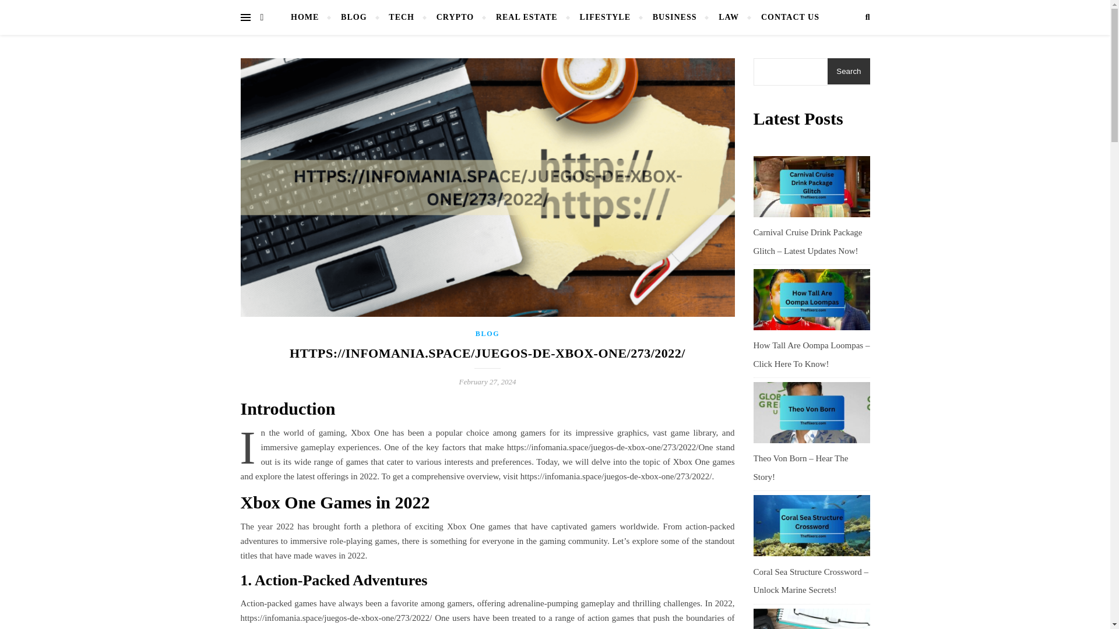 This screenshot has width=1119, height=629. Describe the element at coordinates (353, 17) in the screenshot. I see `BLOG` at that location.